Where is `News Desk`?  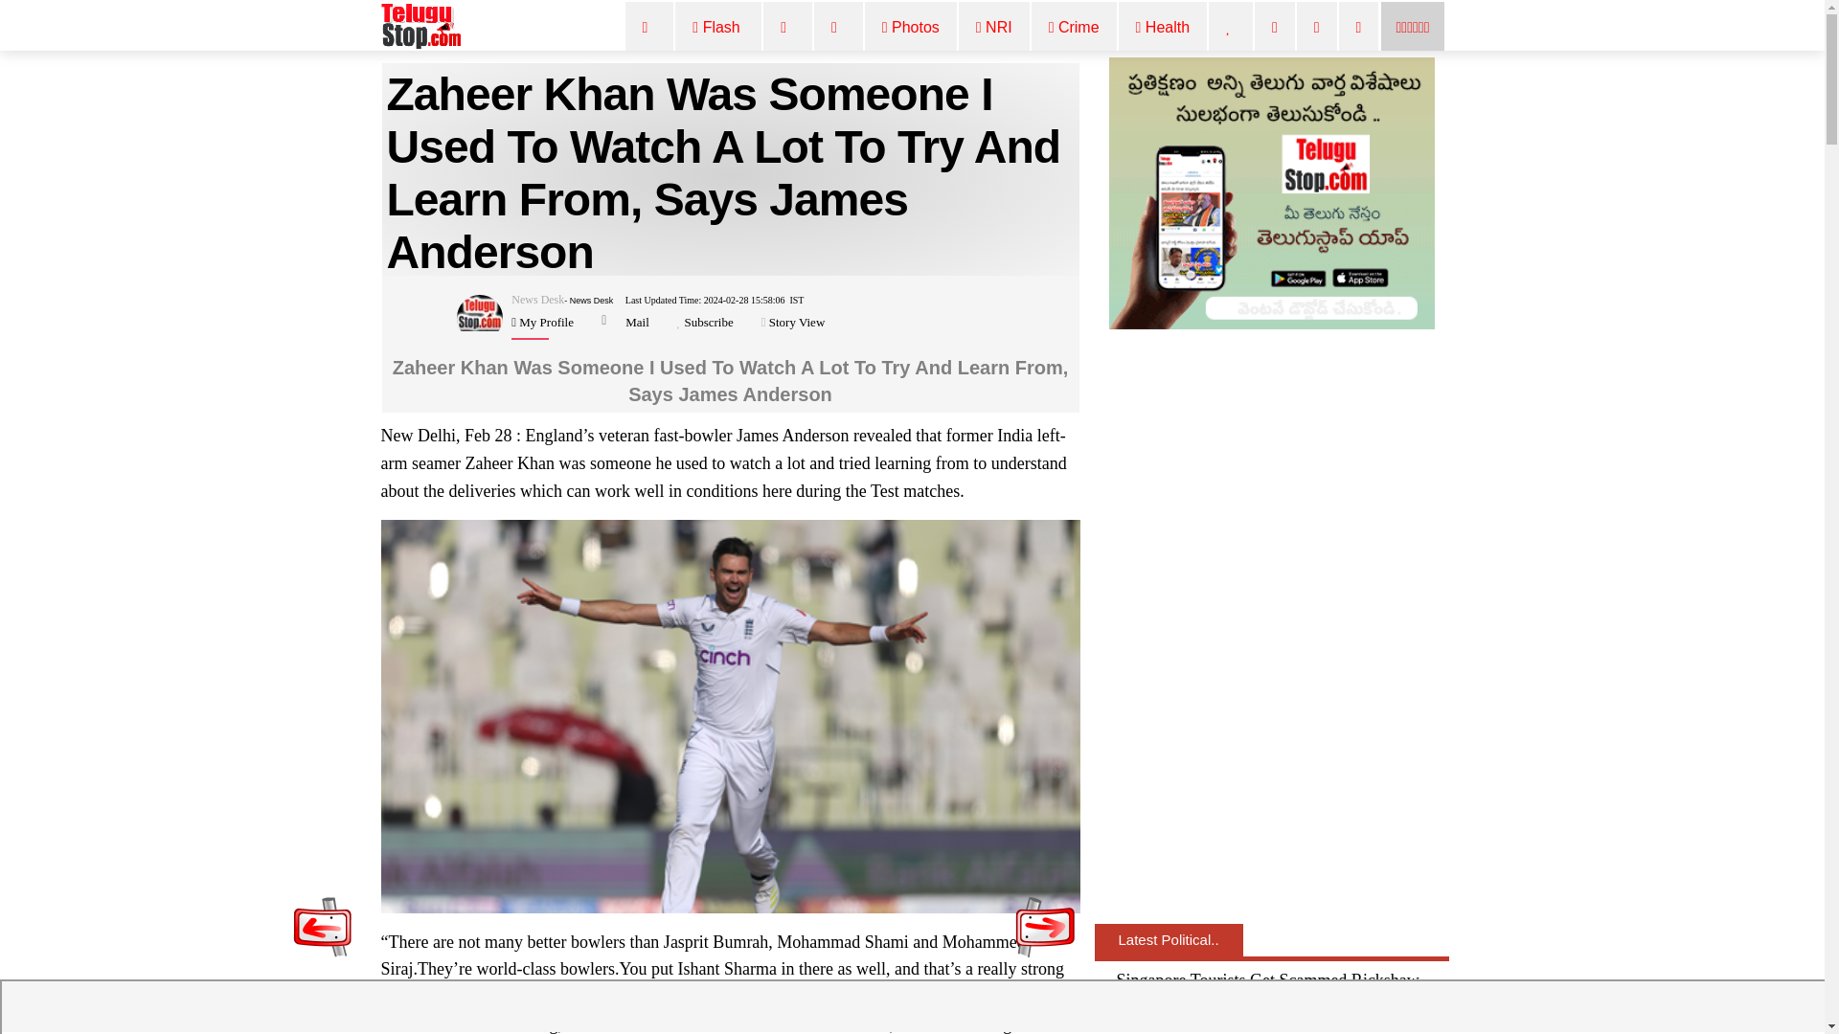
News Desk is located at coordinates (537, 299).